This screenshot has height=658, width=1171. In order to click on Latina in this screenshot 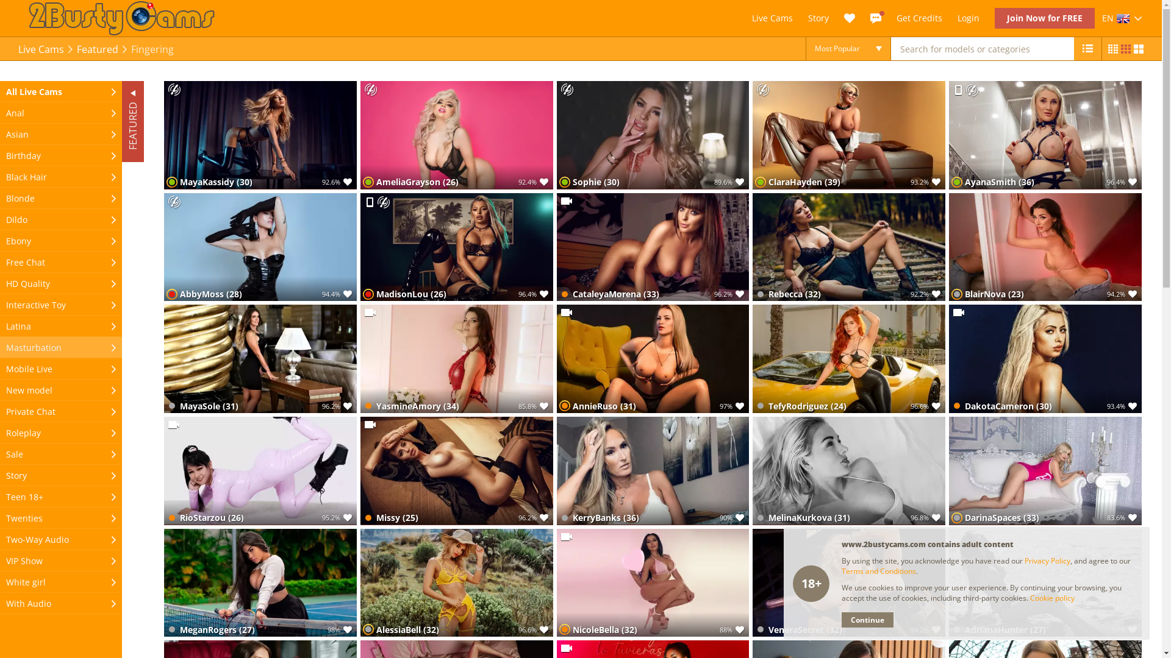, I will do `click(61, 327)`.